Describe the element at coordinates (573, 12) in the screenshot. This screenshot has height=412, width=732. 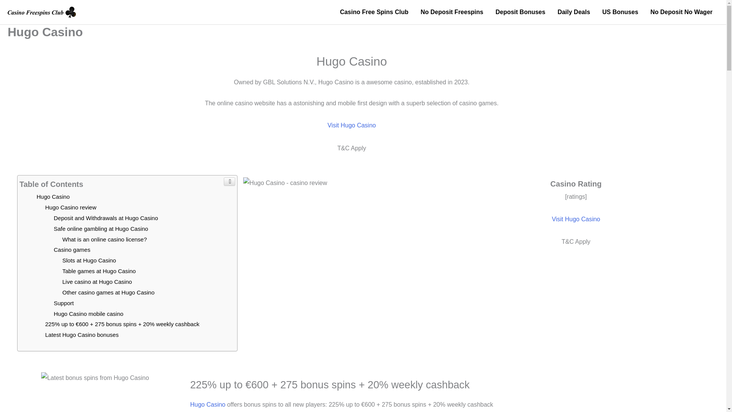
I see `Daily Deals` at that location.